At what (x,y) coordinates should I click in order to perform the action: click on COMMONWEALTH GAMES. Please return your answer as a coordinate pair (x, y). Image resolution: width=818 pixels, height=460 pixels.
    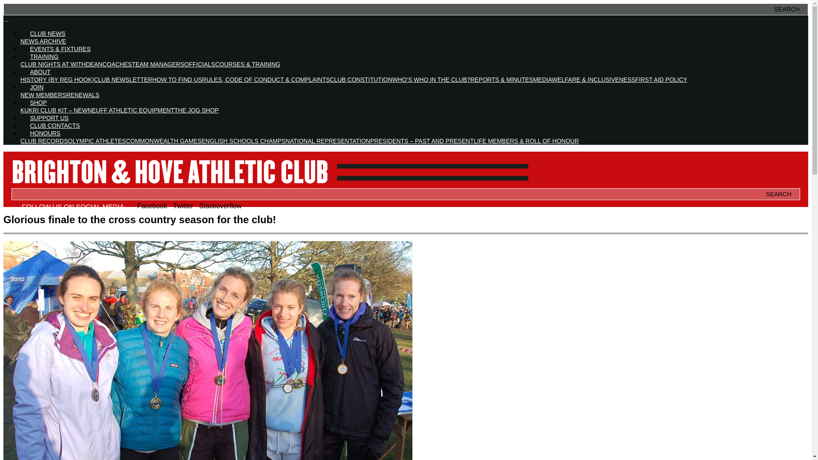
    Looking at the image, I should click on (164, 141).